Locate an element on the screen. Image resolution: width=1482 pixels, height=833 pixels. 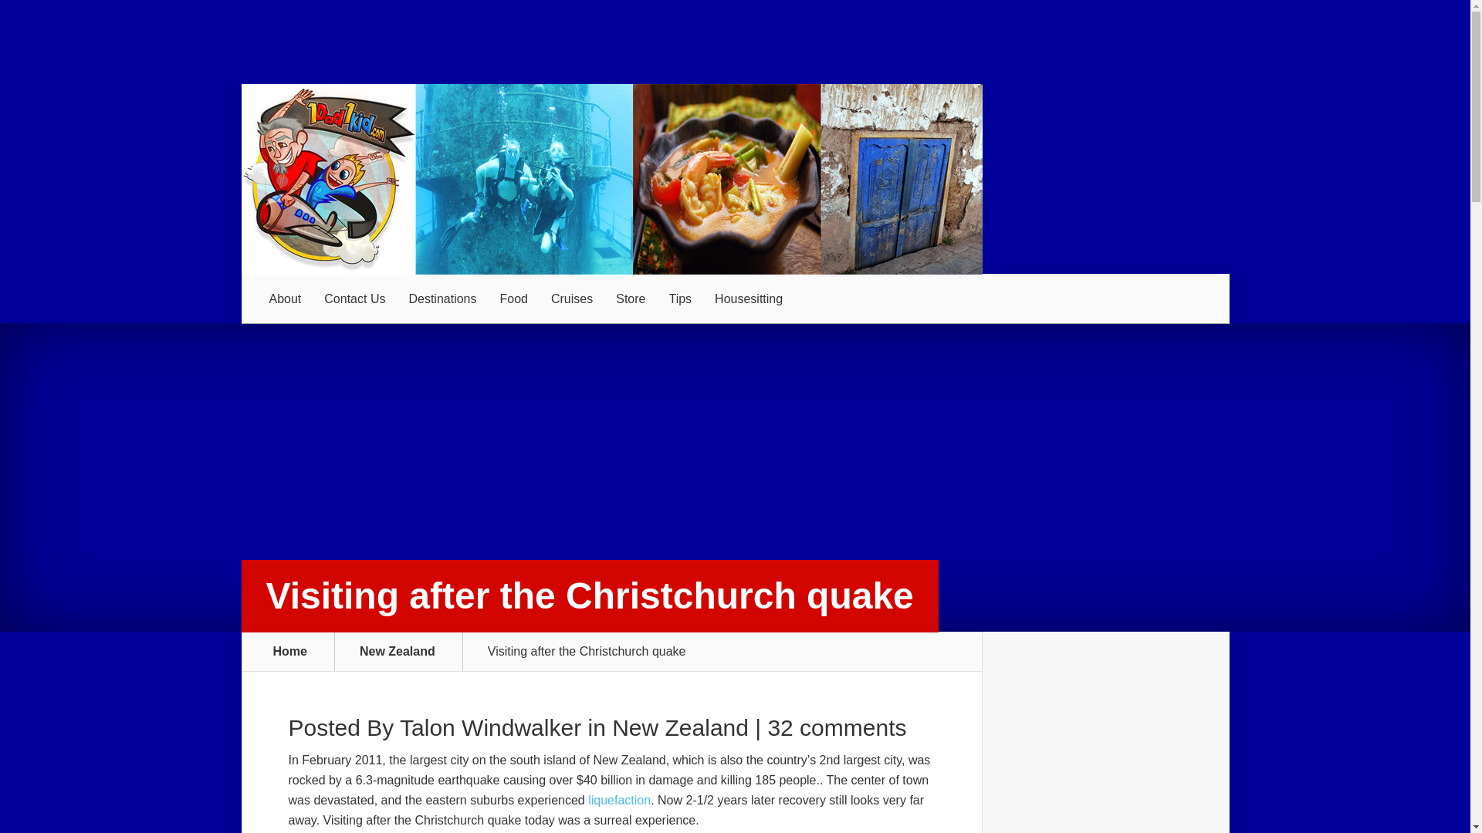
Posts by Talon Windwalker is located at coordinates (490, 727).